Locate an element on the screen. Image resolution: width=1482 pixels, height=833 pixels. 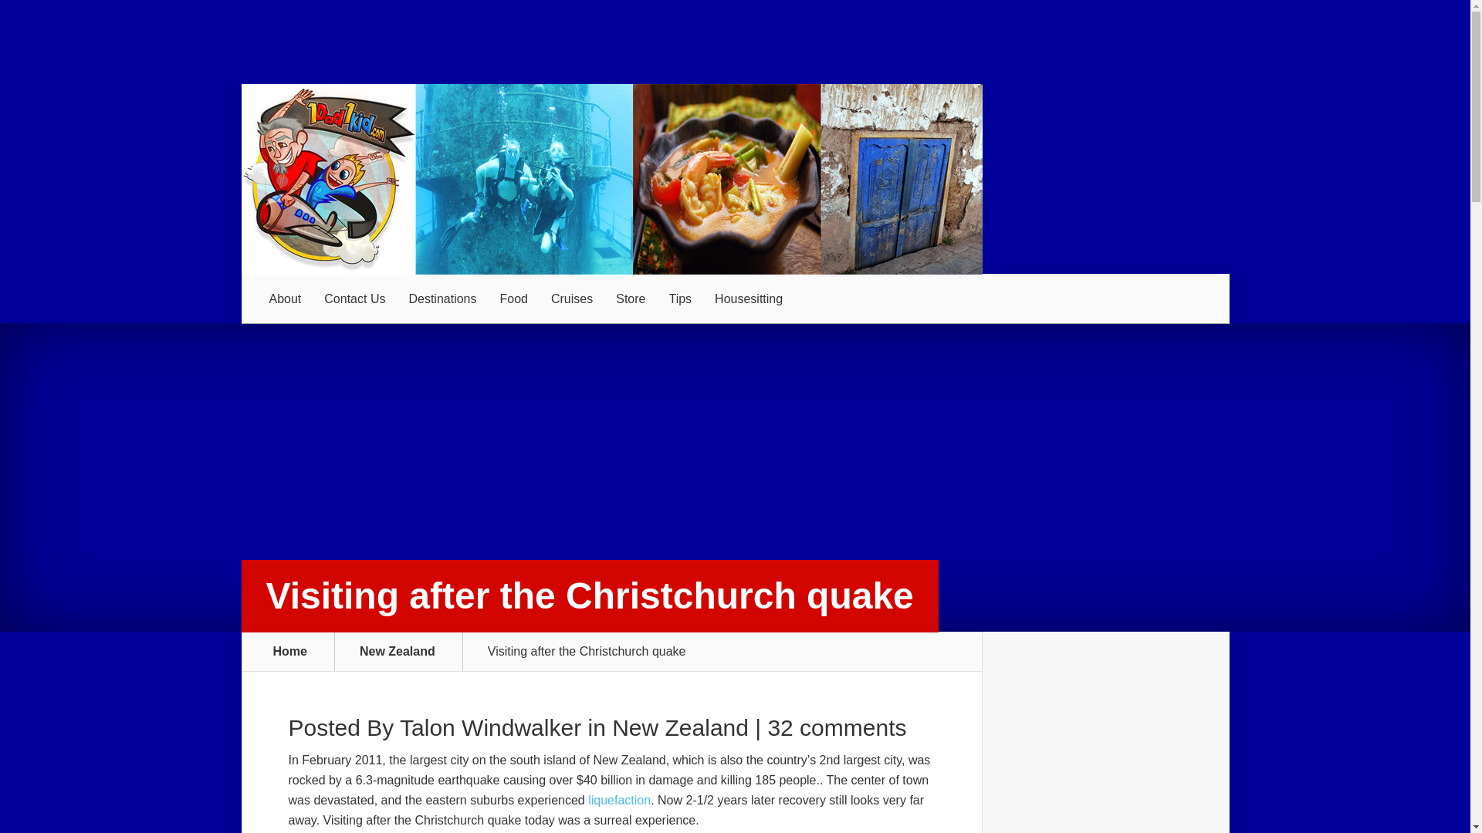
Posts by Talon Windwalker is located at coordinates (490, 727).